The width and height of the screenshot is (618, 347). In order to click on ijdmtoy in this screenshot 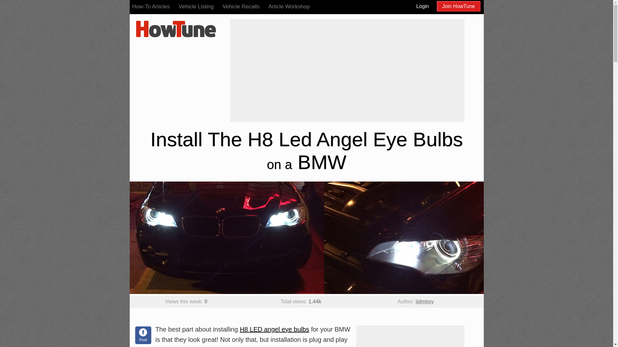, I will do `click(424, 301)`.